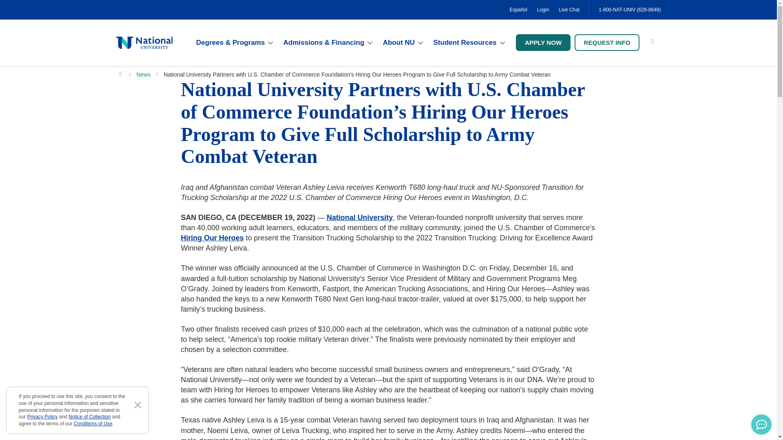 Image resolution: width=783 pixels, height=440 pixels. Describe the element at coordinates (42, 417) in the screenshot. I see `Privacy Policy` at that location.